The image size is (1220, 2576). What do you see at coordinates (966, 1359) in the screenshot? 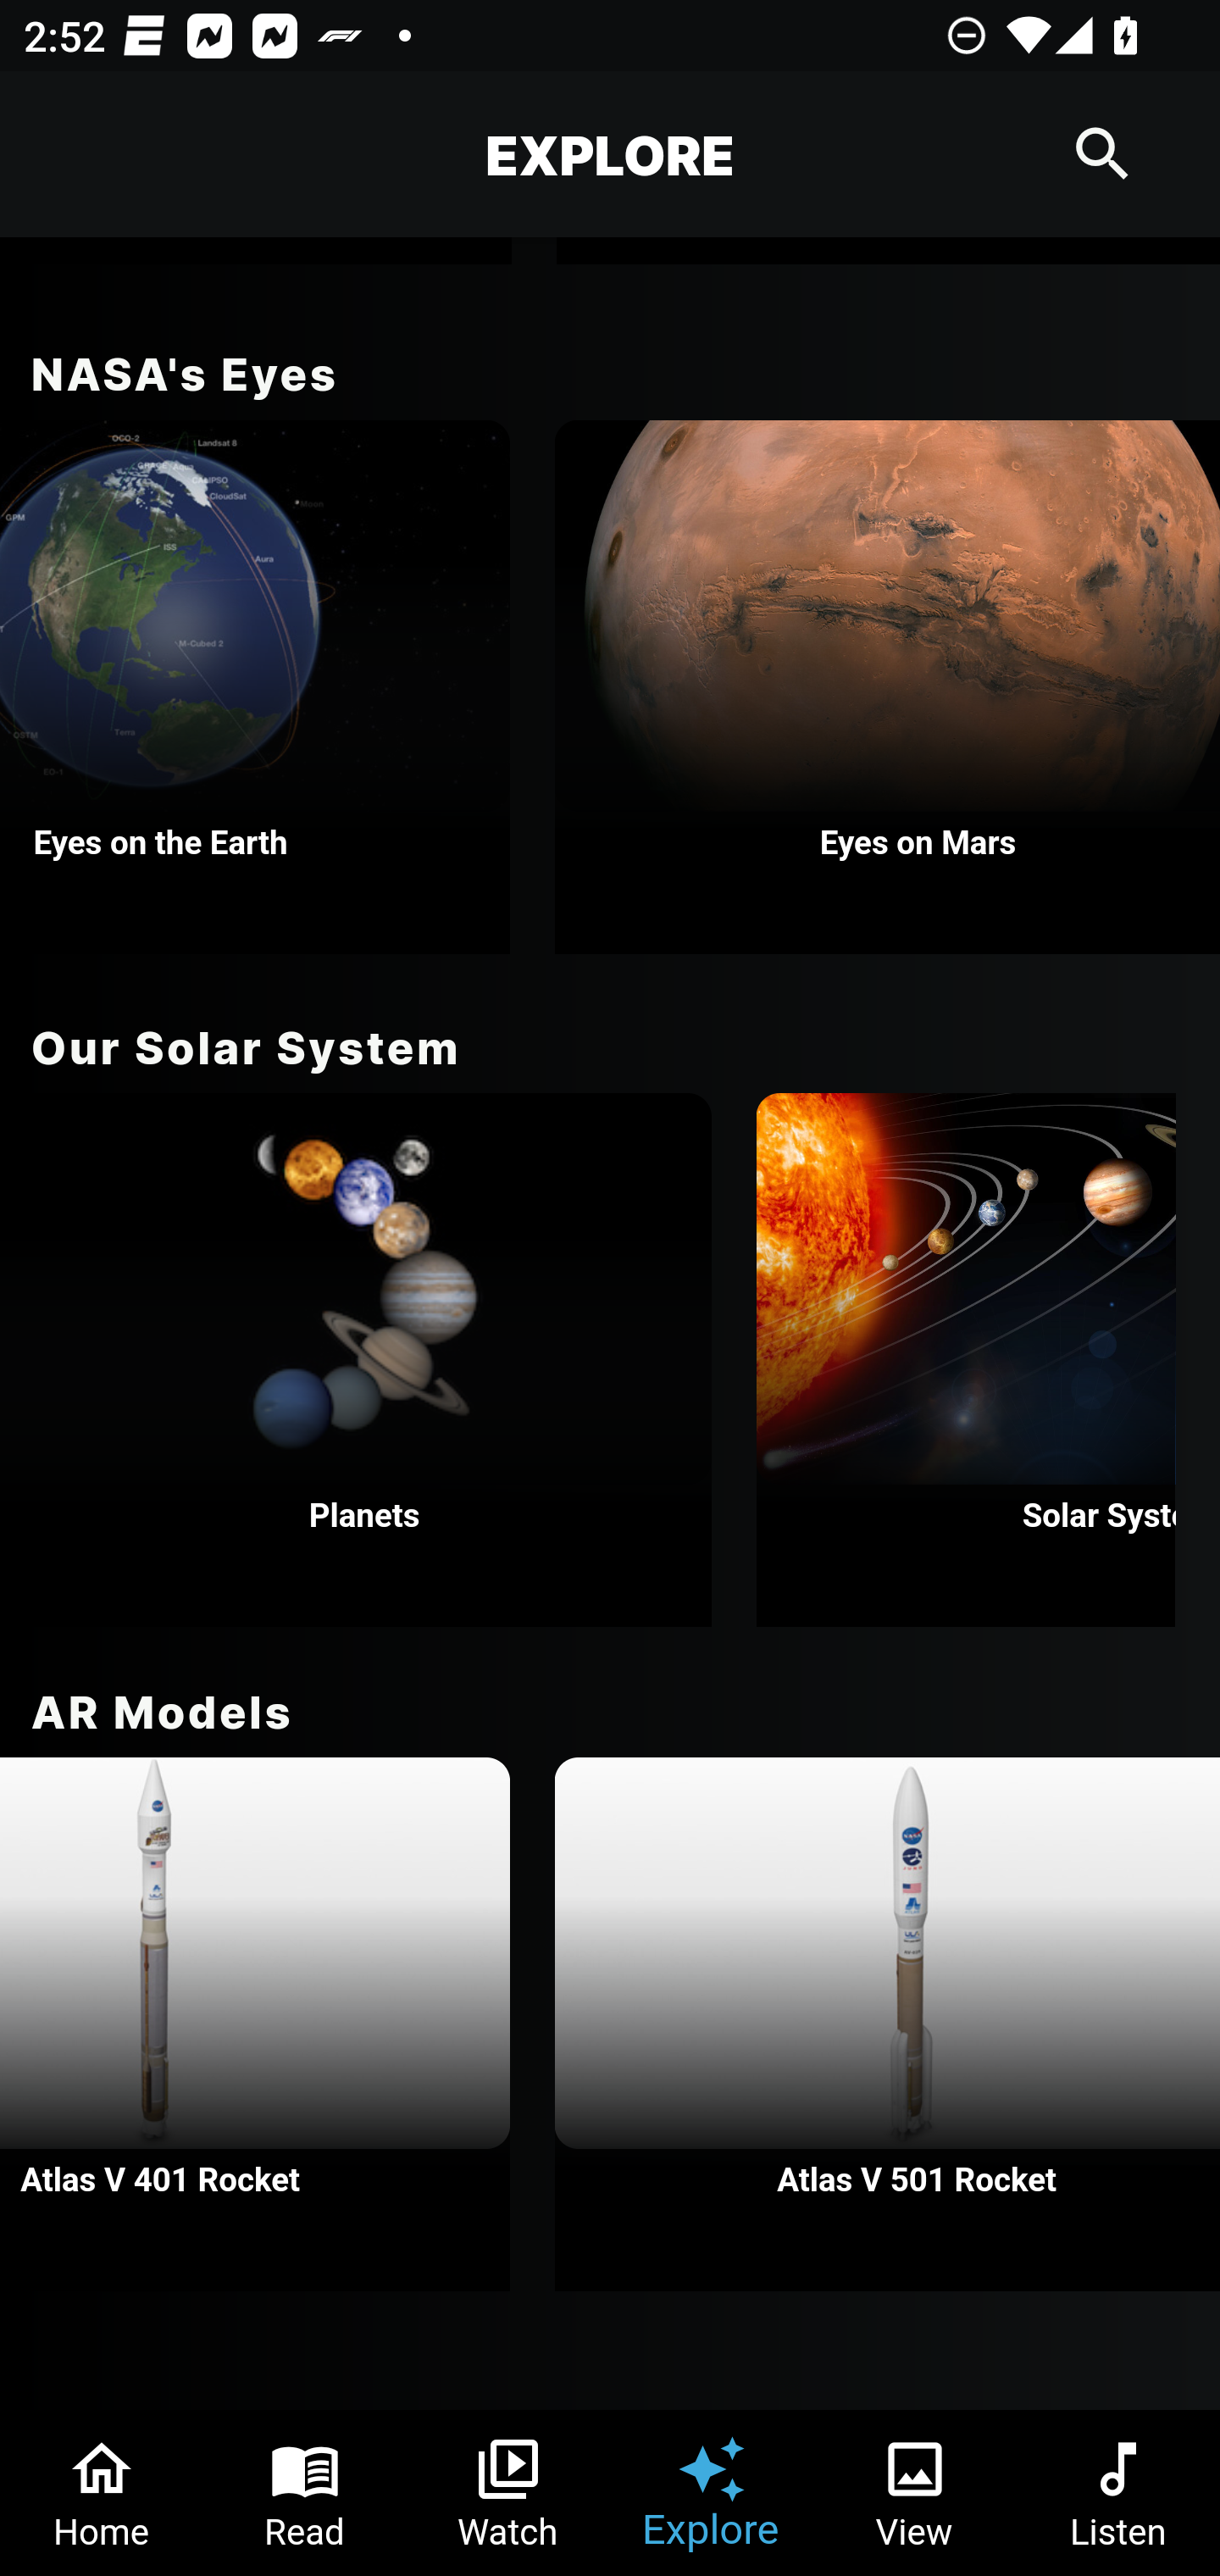
I see `Solar System` at bounding box center [966, 1359].